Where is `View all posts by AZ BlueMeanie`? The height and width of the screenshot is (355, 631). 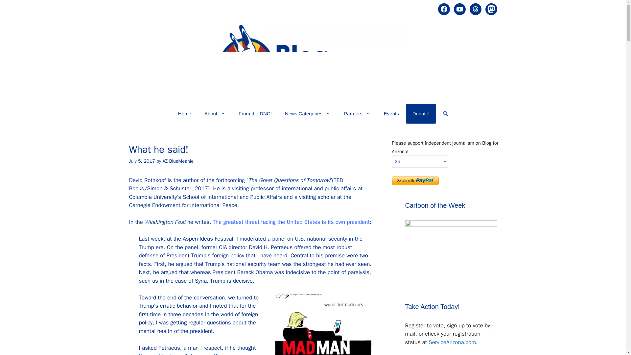 View all posts by AZ BlueMeanie is located at coordinates (178, 161).